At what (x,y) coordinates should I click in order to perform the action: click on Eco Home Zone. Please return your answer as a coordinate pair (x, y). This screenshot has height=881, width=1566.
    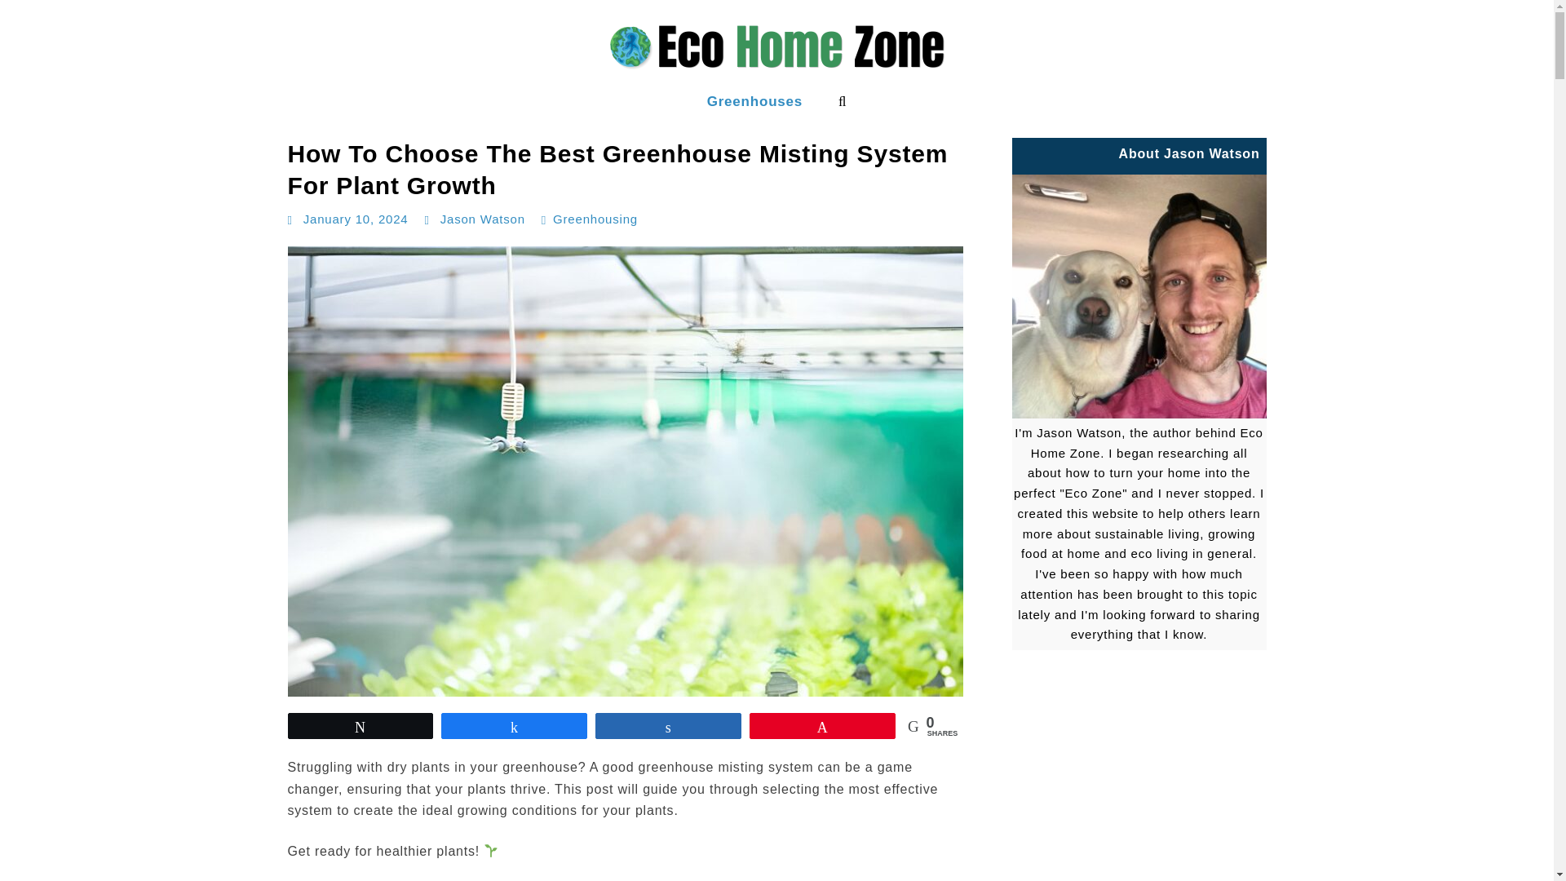
    Looking at the image, I should click on (65, 117).